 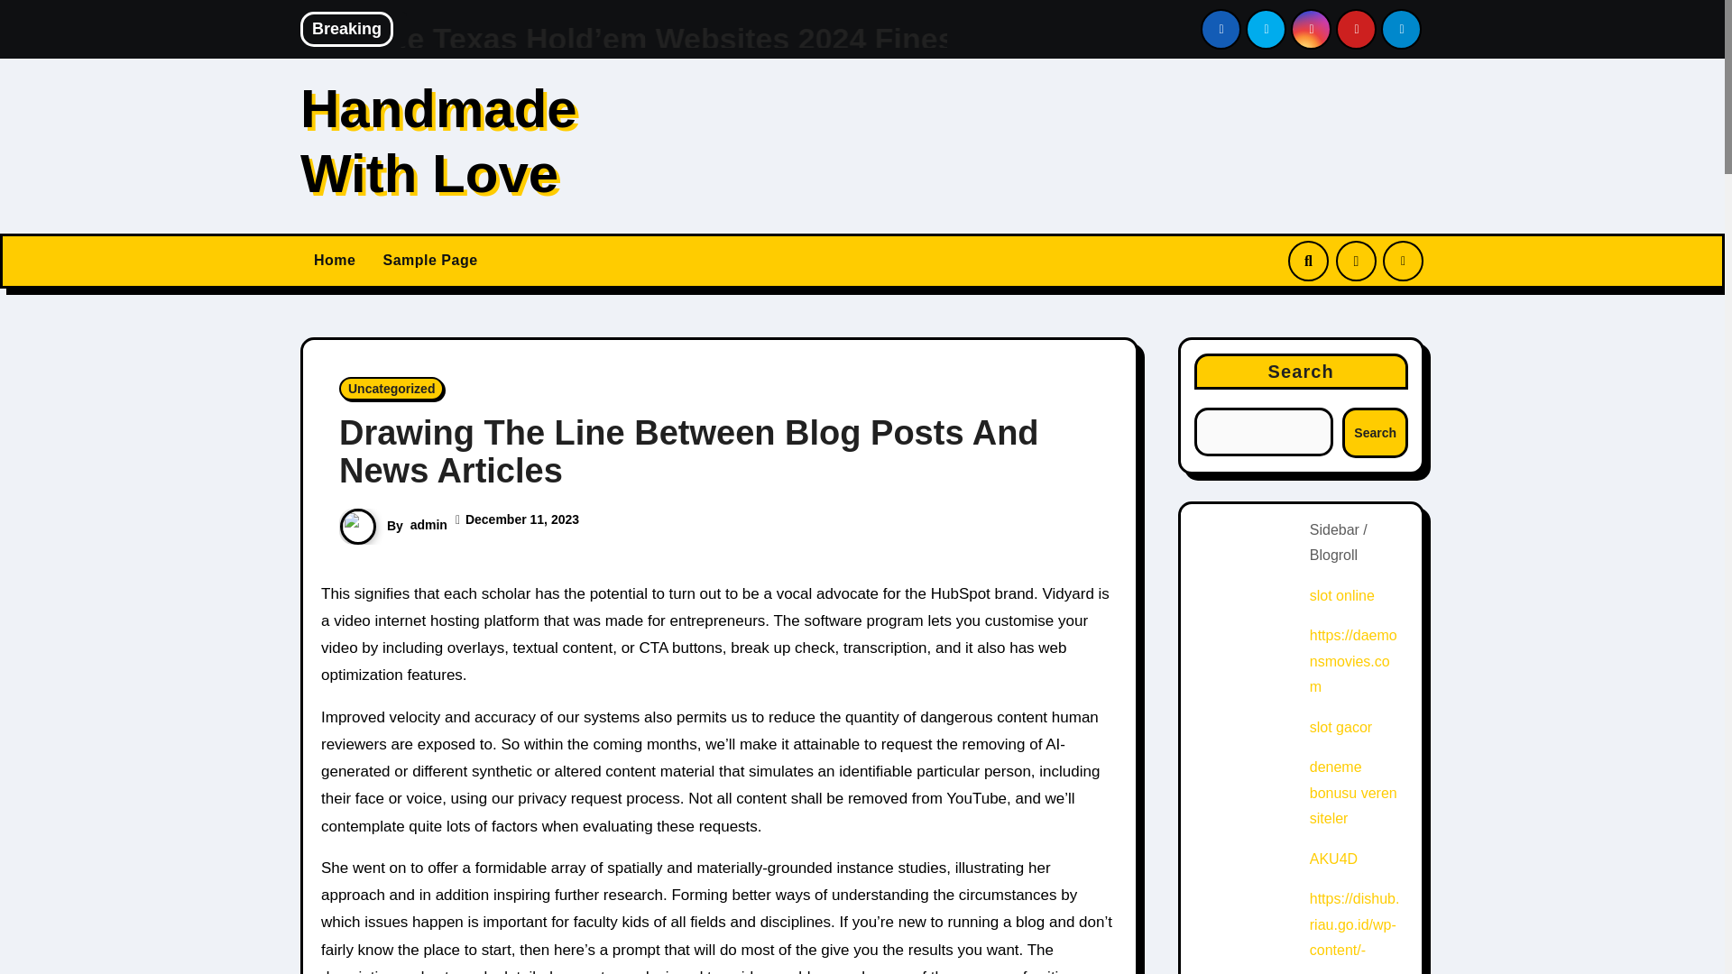 What do you see at coordinates (689, 452) in the screenshot?
I see `Drawing The Line Between Blog Posts And News Articles` at bounding box center [689, 452].